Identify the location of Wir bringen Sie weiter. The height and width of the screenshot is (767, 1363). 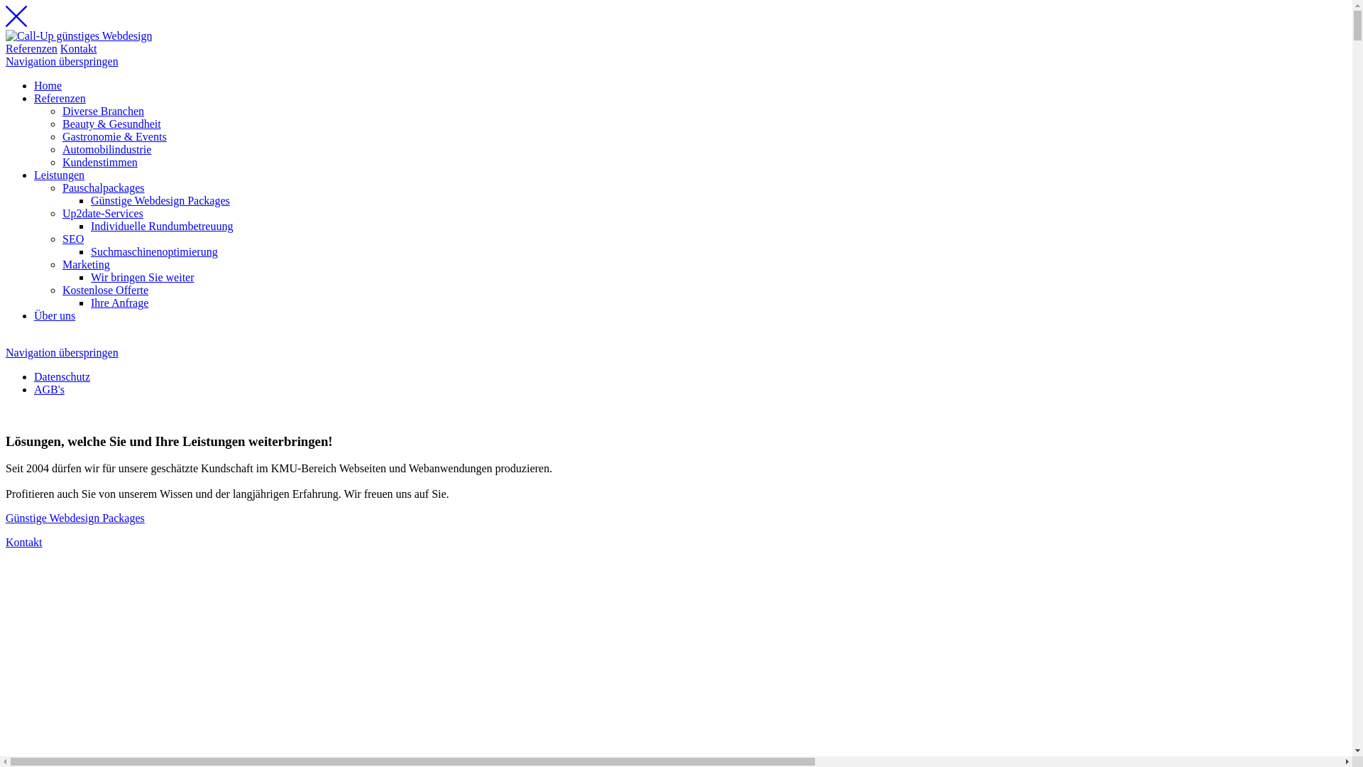
(143, 277).